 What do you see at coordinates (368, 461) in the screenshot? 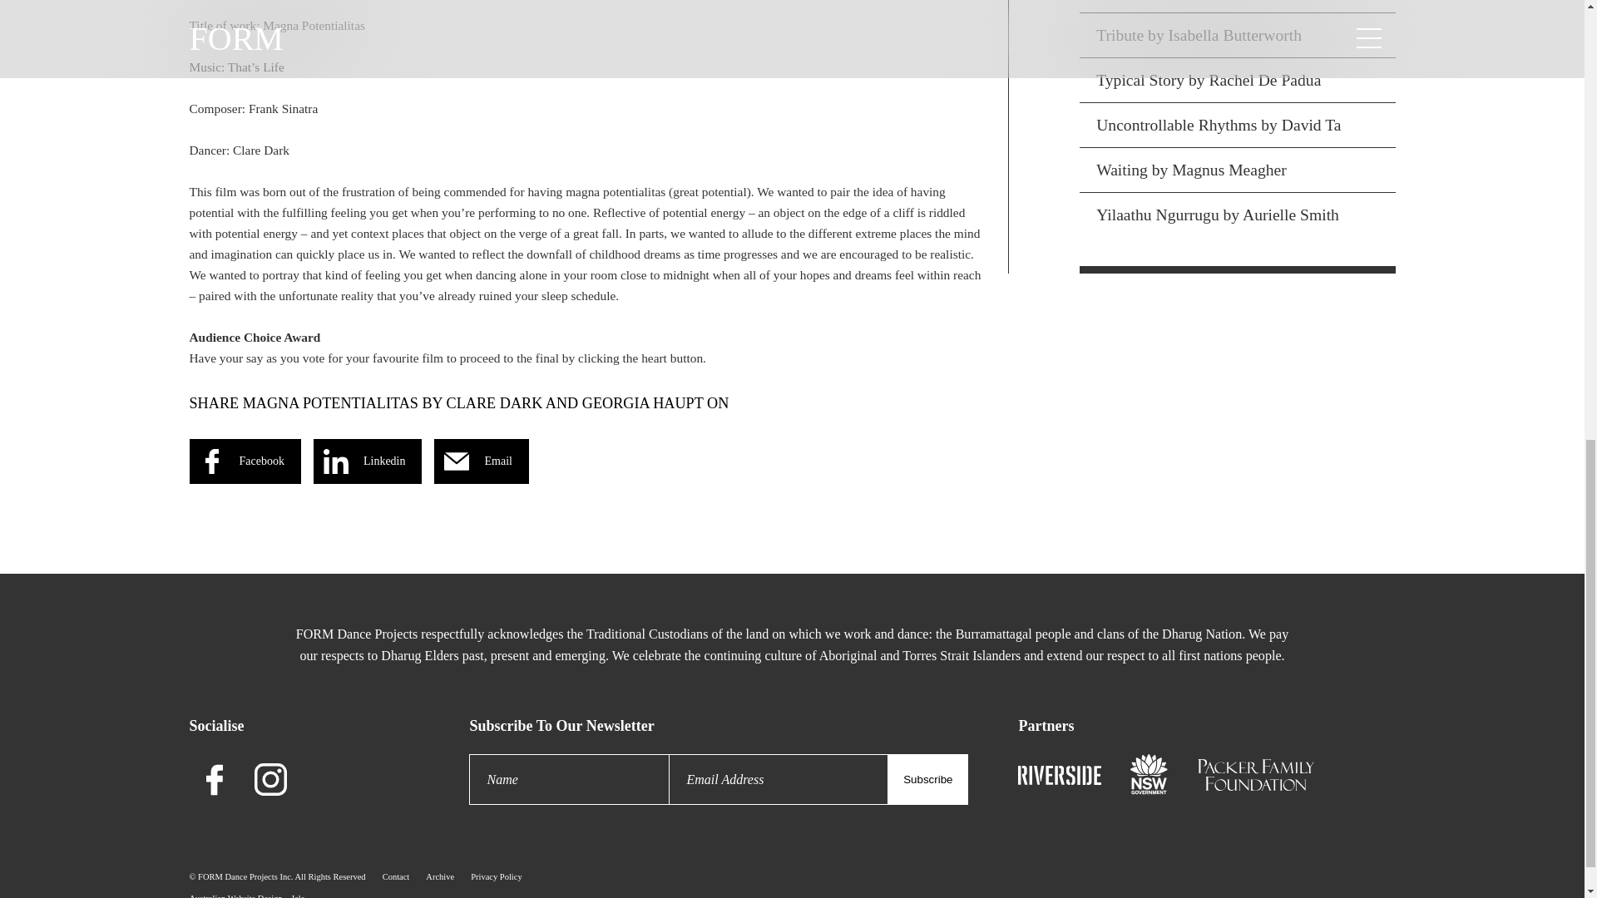
I see `Share by Linkedin` at bounding box center [368, 461].